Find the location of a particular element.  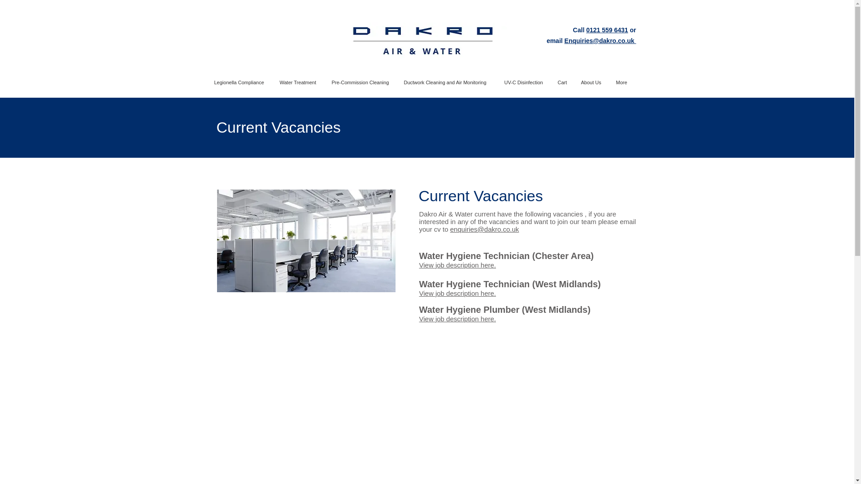

Dakro Air and water is located at coordinates (423, 40).